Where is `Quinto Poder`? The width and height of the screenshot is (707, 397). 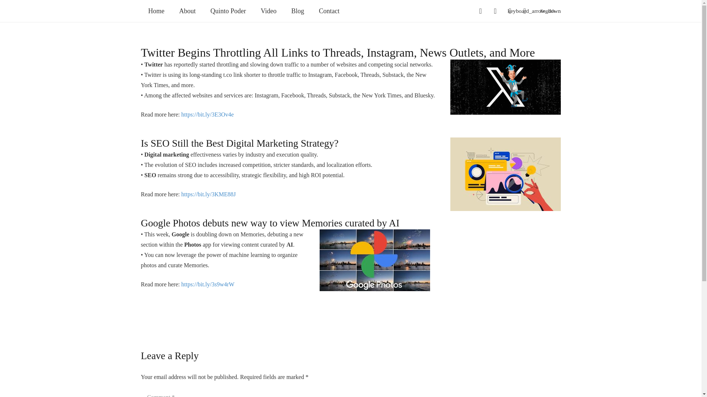 Quinto Poder is located at coordinates (228, 11).